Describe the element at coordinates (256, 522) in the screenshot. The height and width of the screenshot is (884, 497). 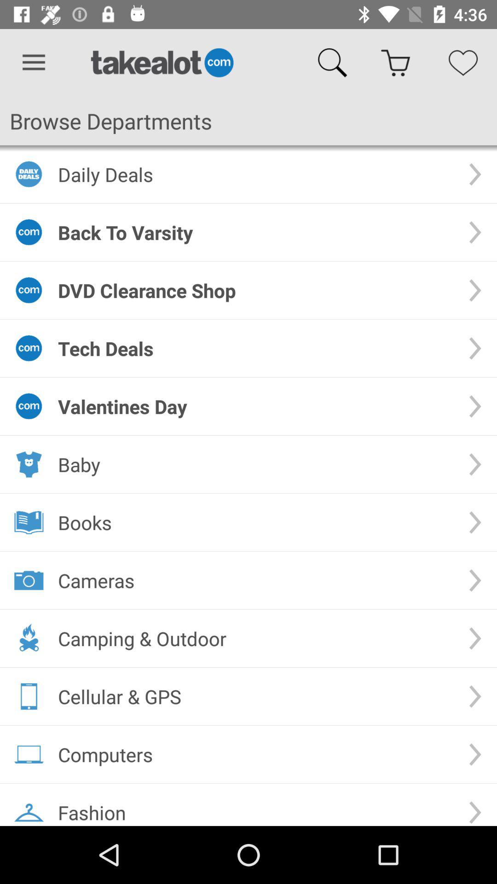
I see `select icon above the cameras item` at that location.